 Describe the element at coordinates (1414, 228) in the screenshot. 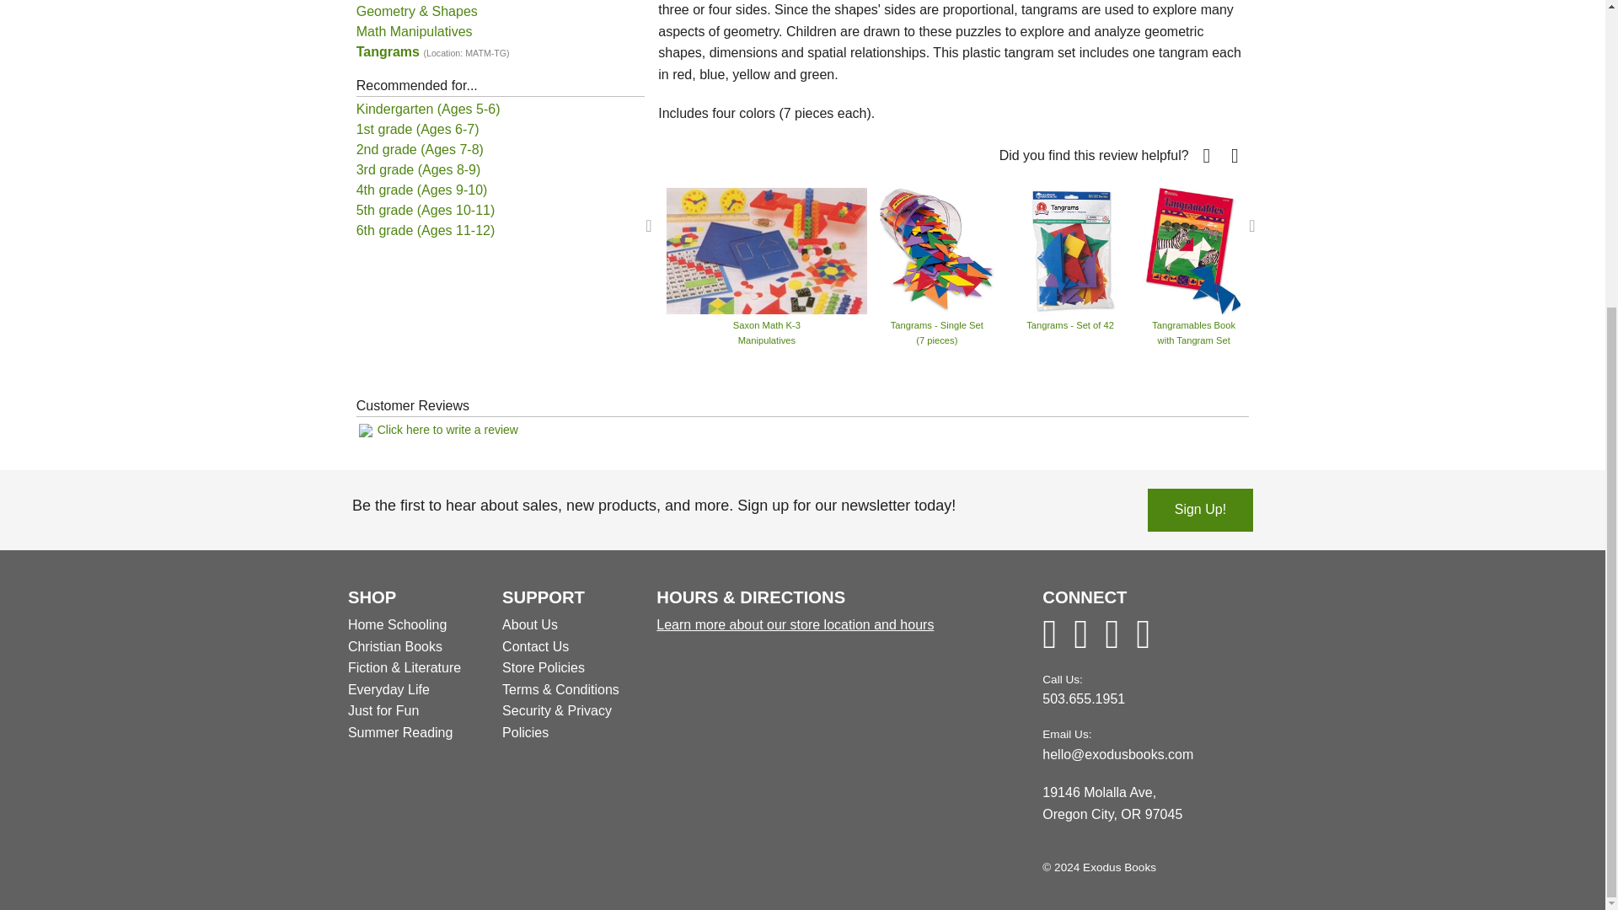

I see `Saxon Math K Manipulative Set` at that location.